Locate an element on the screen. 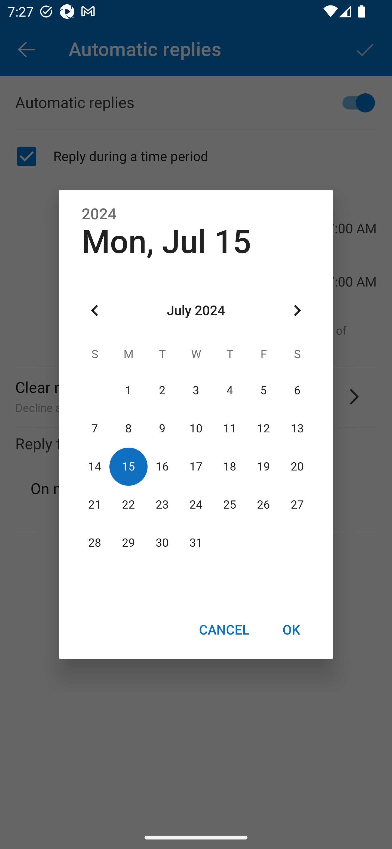  9 09 July 2024 is located at coordinates (162, 428).